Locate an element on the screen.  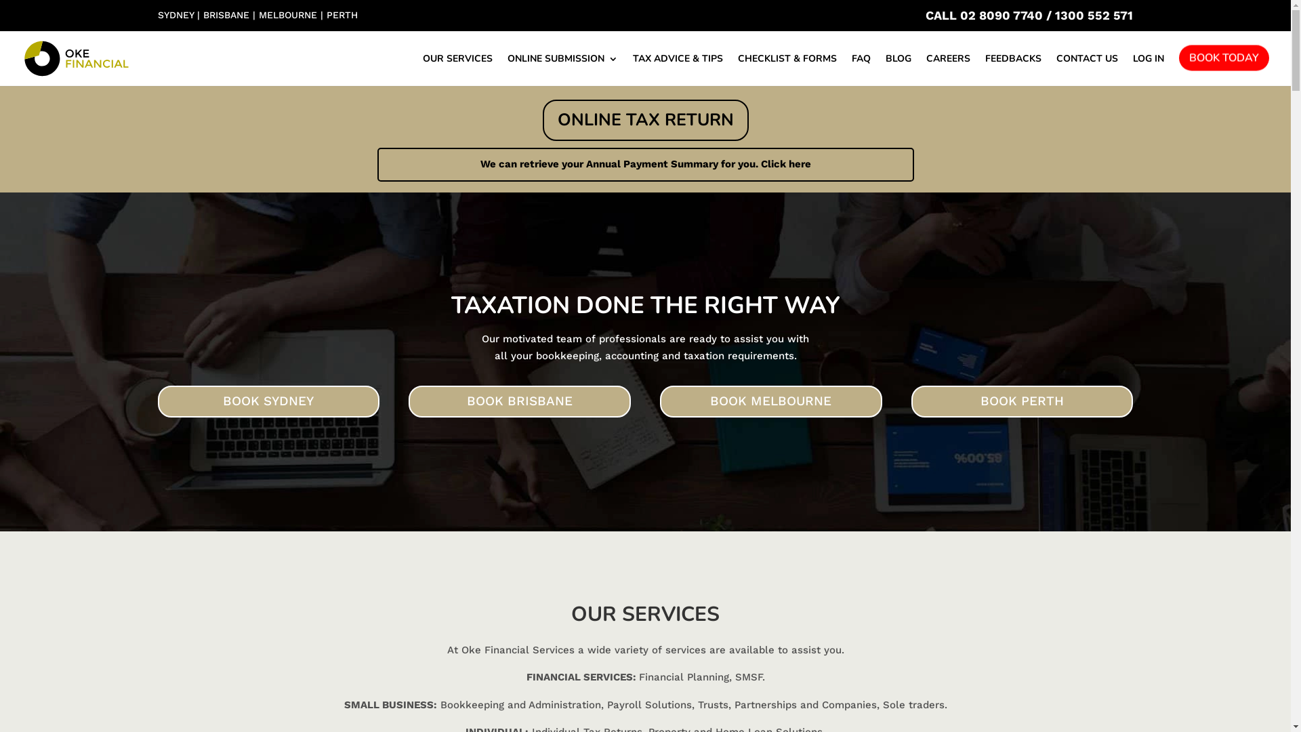
FEEDBACKS is located at coordinates (1014, 70).